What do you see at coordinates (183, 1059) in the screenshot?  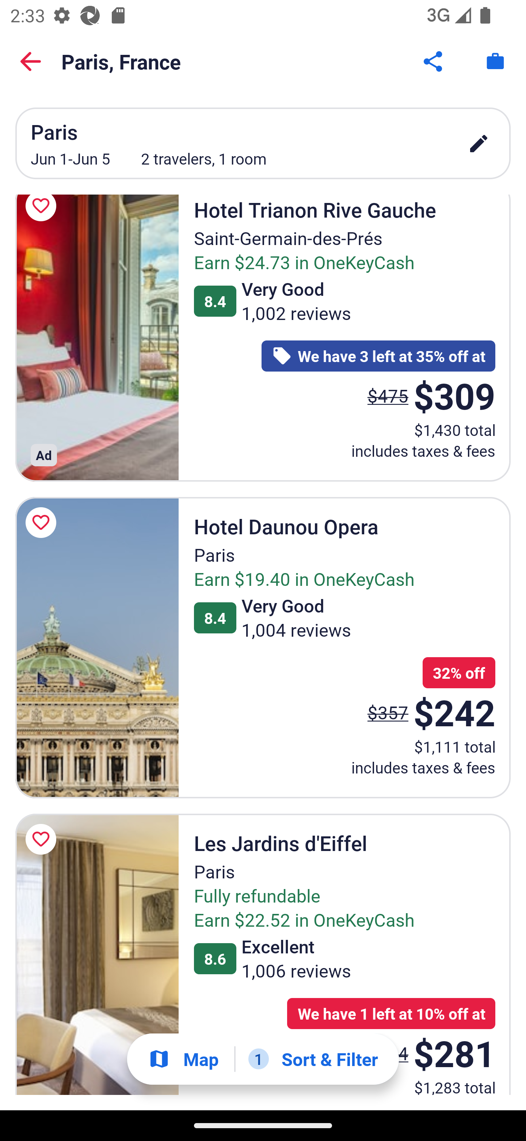 I see `Show map Map Show map Button` at bounding box center [183, 1059].